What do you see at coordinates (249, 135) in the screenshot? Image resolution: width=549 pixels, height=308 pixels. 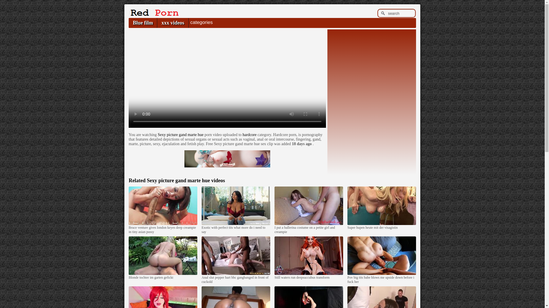 I see `hardcore` at bounding box center [249, 135].